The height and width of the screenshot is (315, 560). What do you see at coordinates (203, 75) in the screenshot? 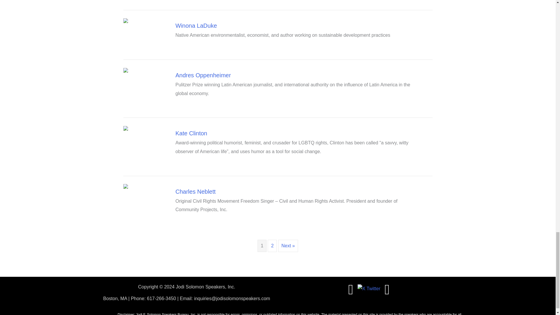
I see `Andres Oppenheimer` at bounding box center [203, 75].